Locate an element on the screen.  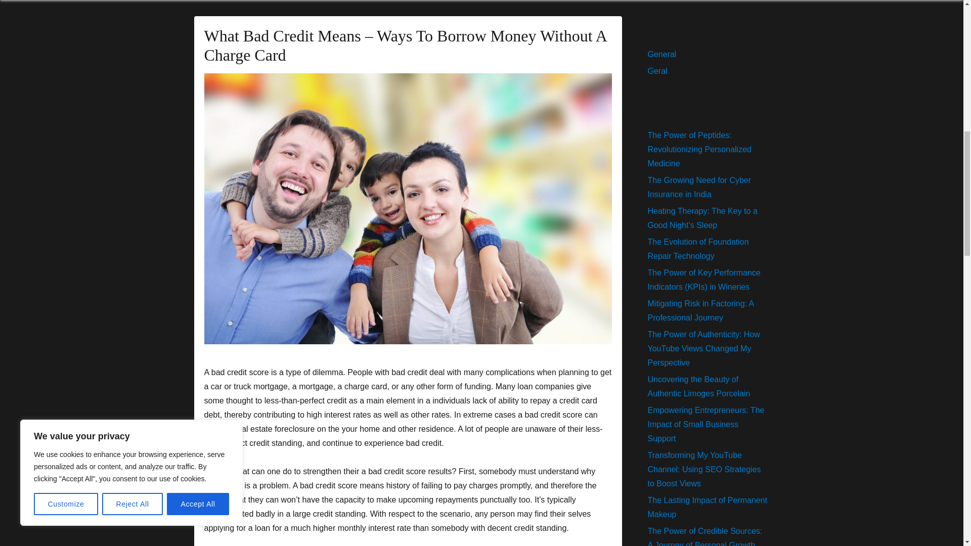
General is located at coordinates (661, 54).